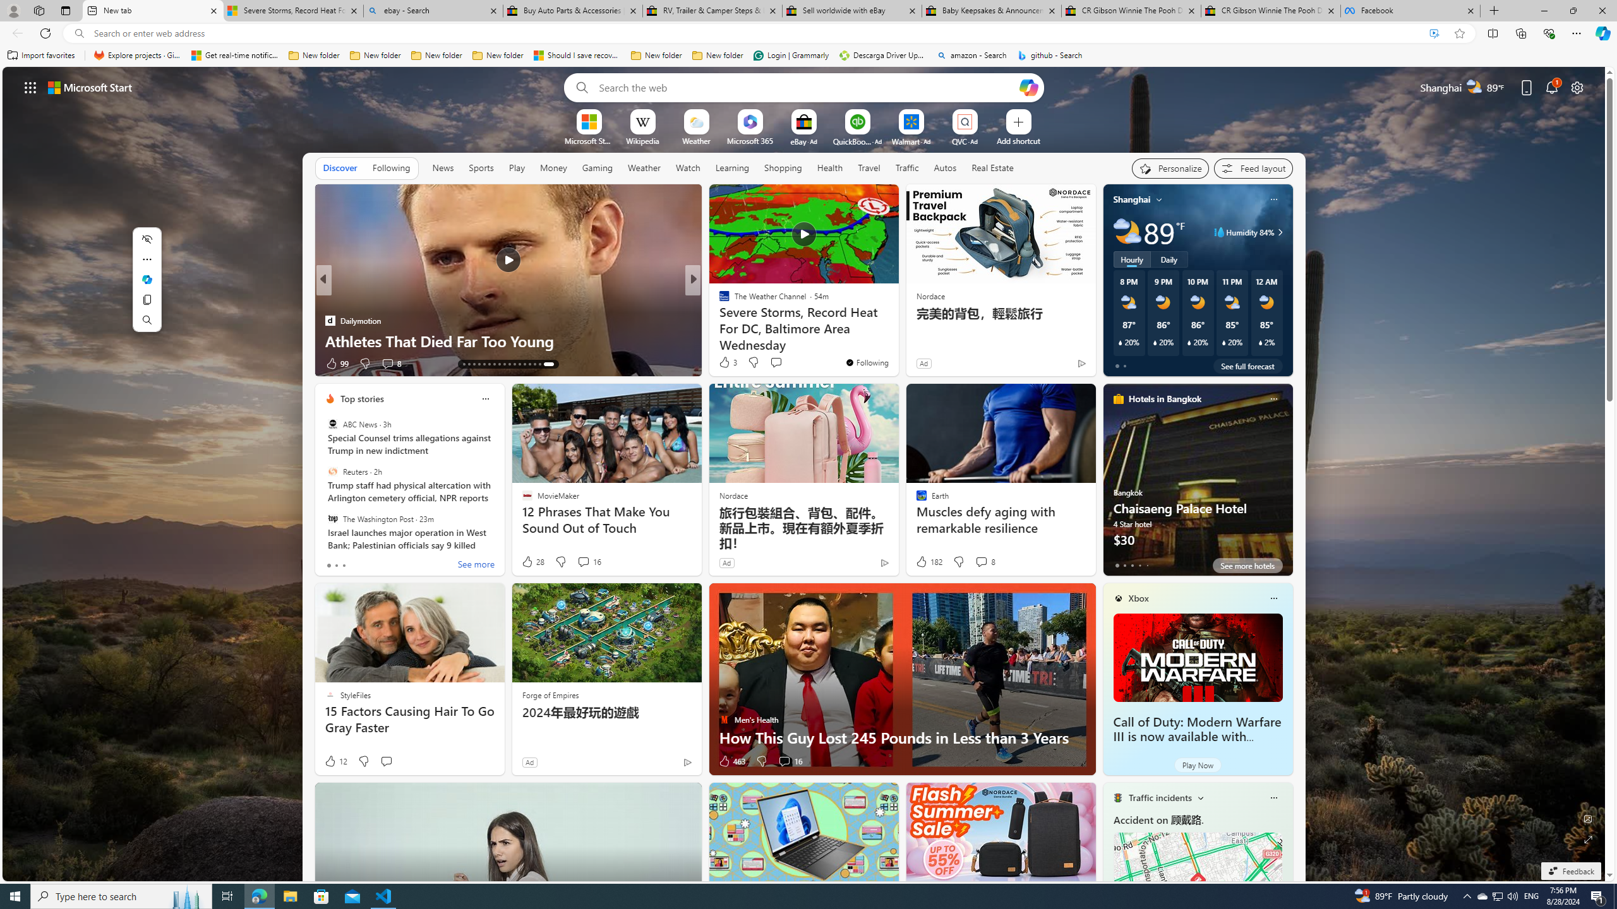 The width and height of the screenshot is (1617, 909). I want to click on Weather, so click(644, 167).